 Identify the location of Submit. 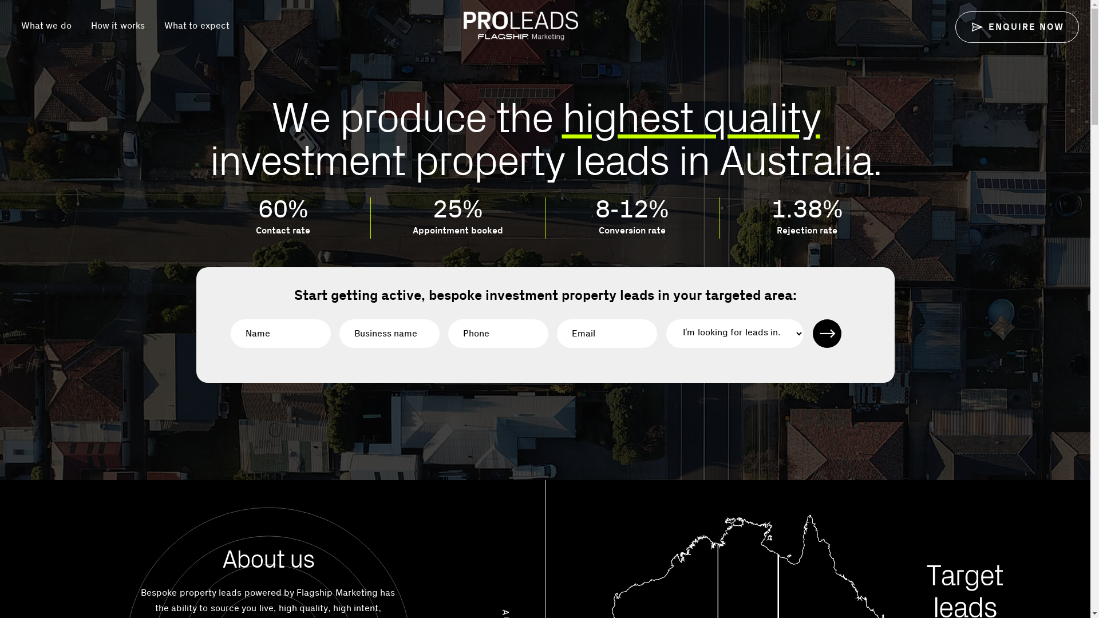
(827, 334).